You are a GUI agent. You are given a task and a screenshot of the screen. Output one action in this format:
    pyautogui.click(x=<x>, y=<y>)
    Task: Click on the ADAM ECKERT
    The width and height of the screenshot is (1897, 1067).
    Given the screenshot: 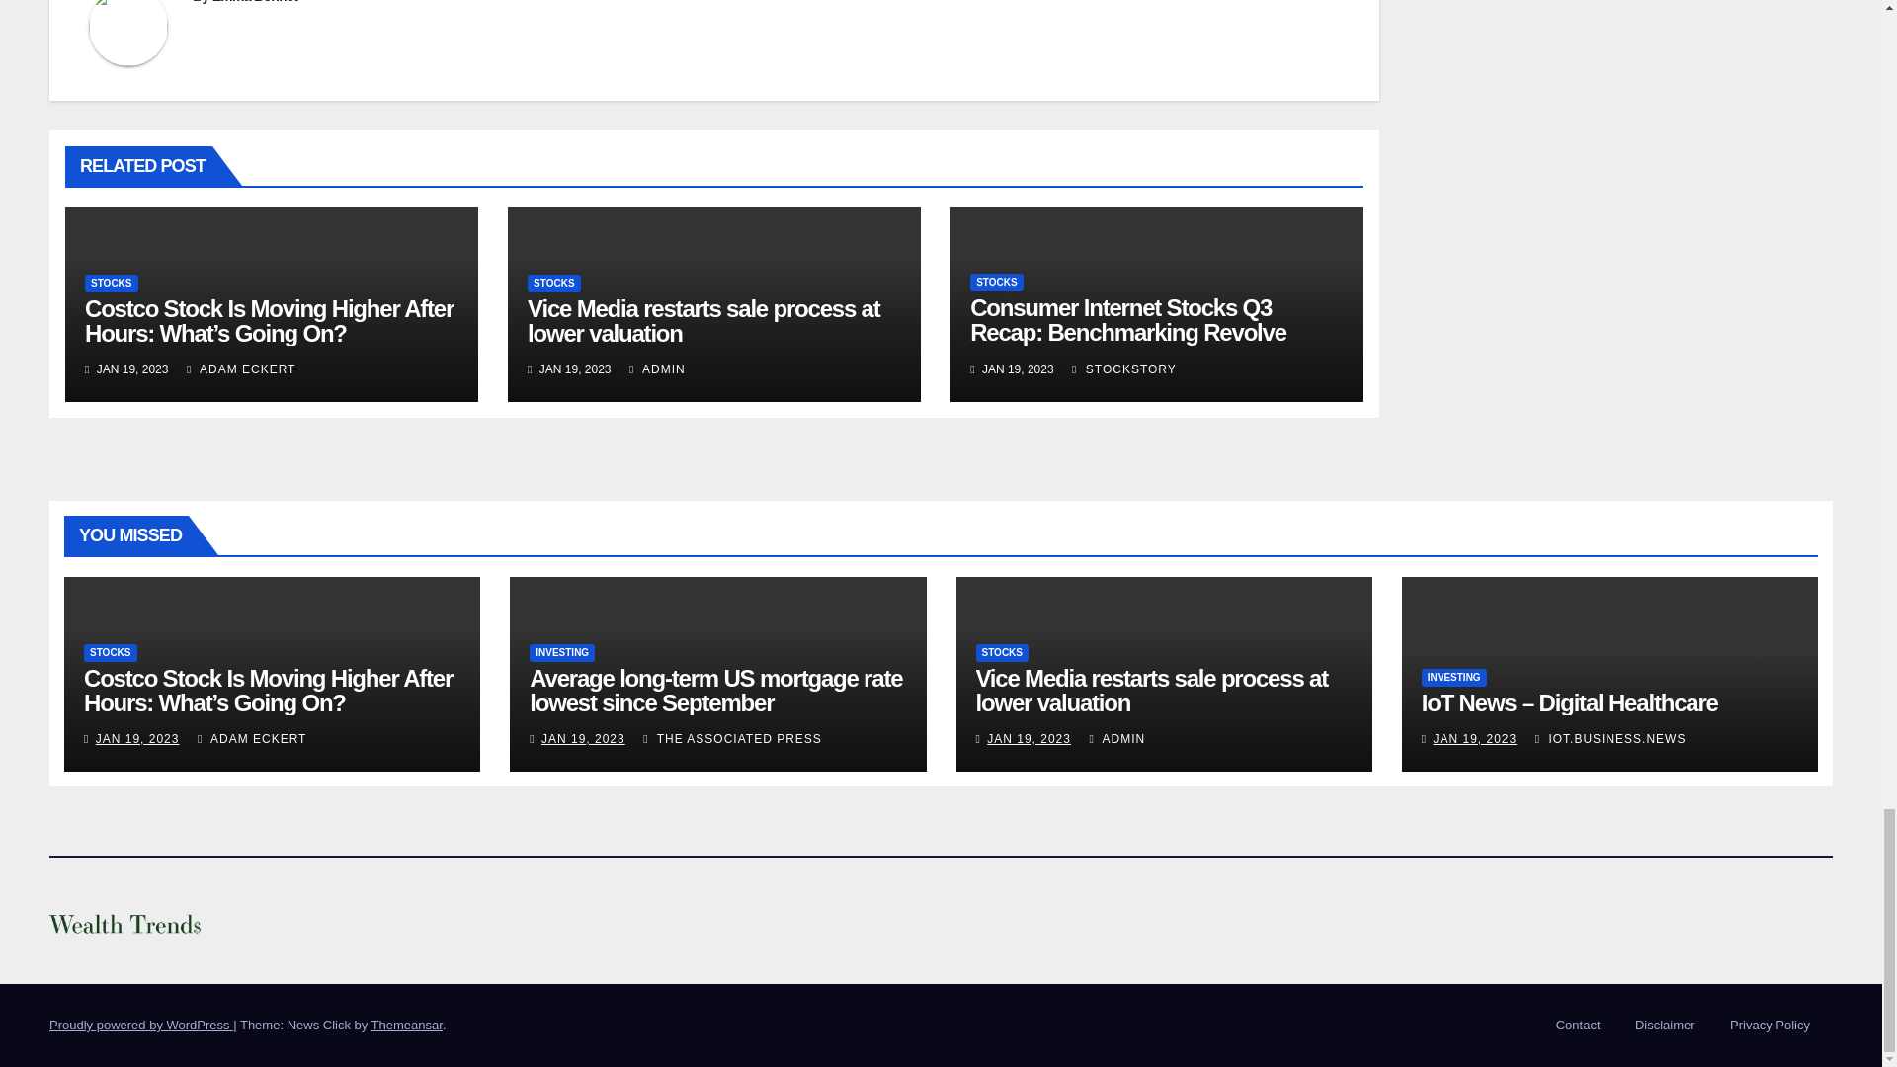 What is the action you would take?
    pyautogui.click(x=241, y=369)
    